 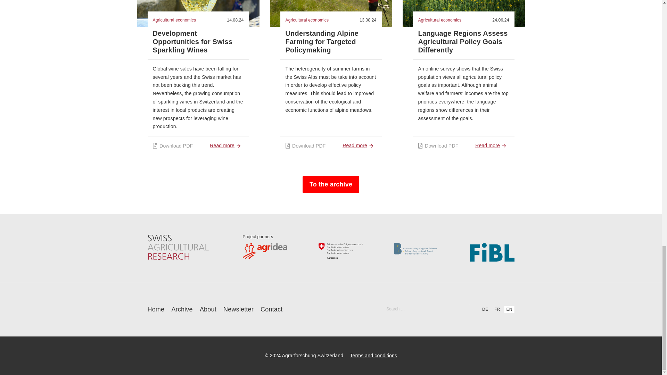 I want to click on Read articles from 2024, so click(x=235, y=20).